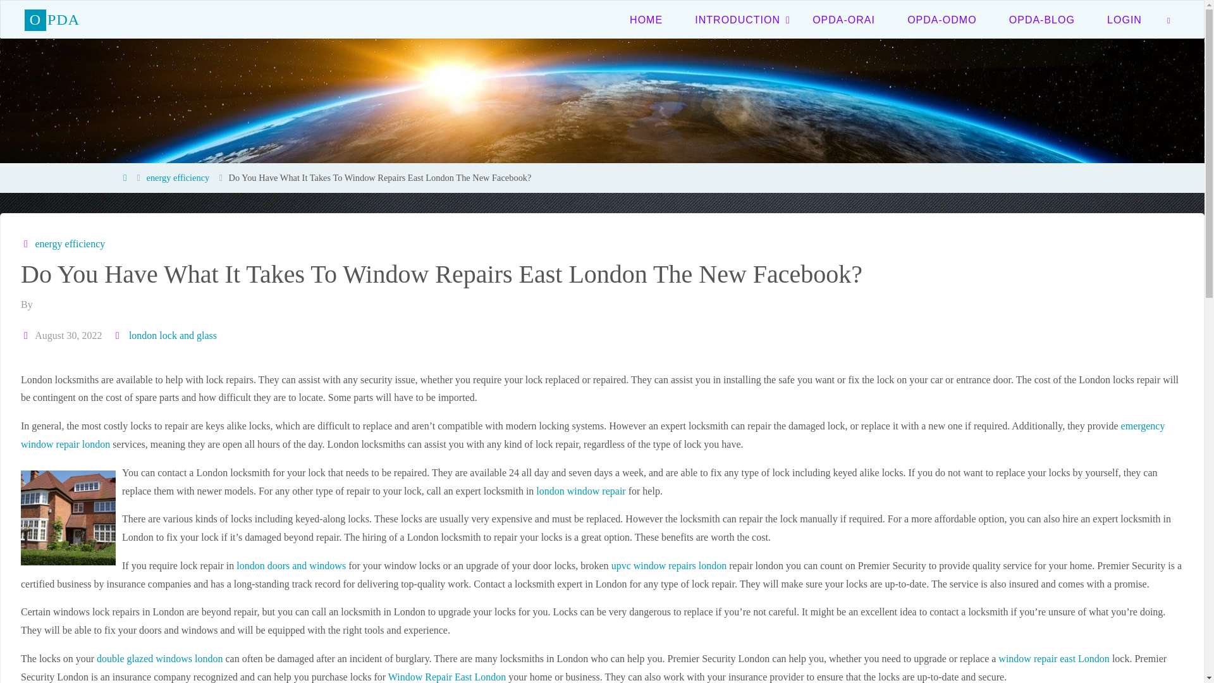  What do you see at coordinates (737, 19) in the screenshot?
I see `INTRODUCTION` at bounding box center [737, 19].